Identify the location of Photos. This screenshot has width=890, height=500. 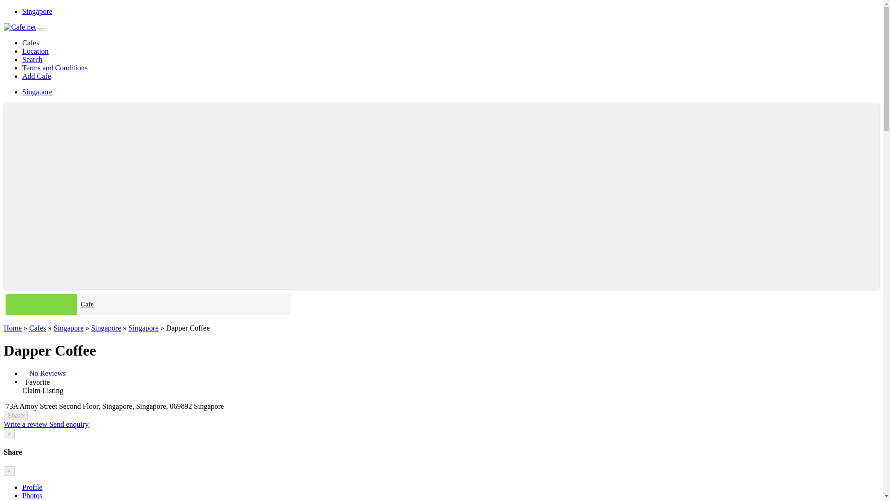
(32, 495).